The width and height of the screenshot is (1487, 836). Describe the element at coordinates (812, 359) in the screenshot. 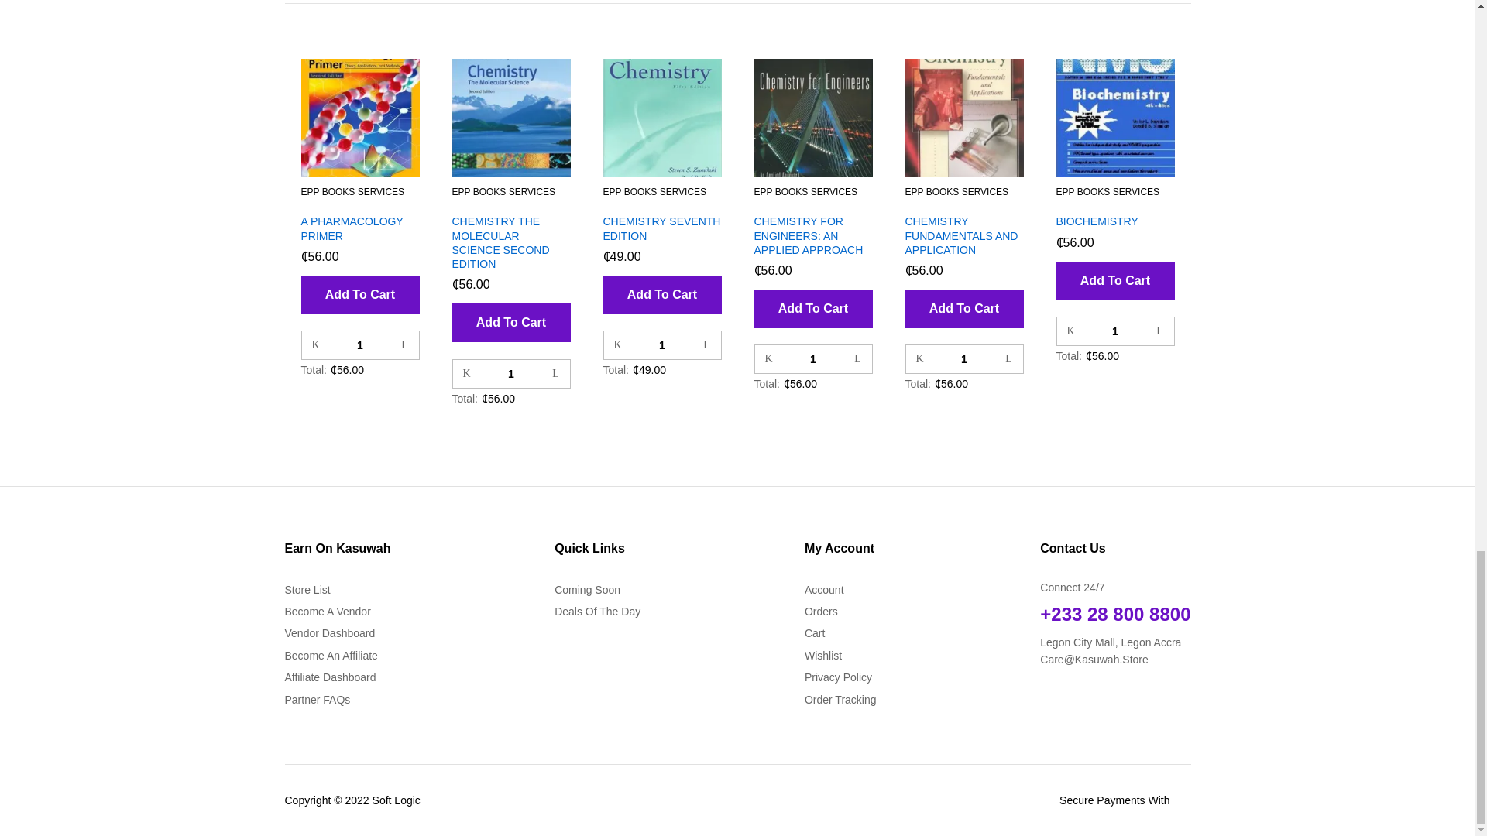

I see `1` at that location.